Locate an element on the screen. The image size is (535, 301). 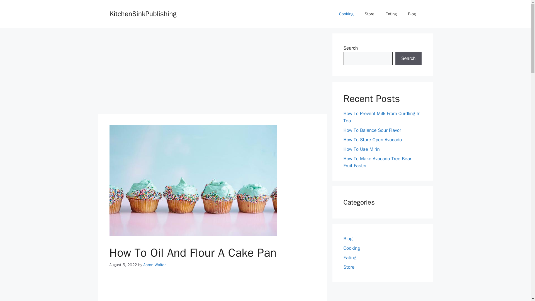
Cooking is located at coordinates (351, 248).